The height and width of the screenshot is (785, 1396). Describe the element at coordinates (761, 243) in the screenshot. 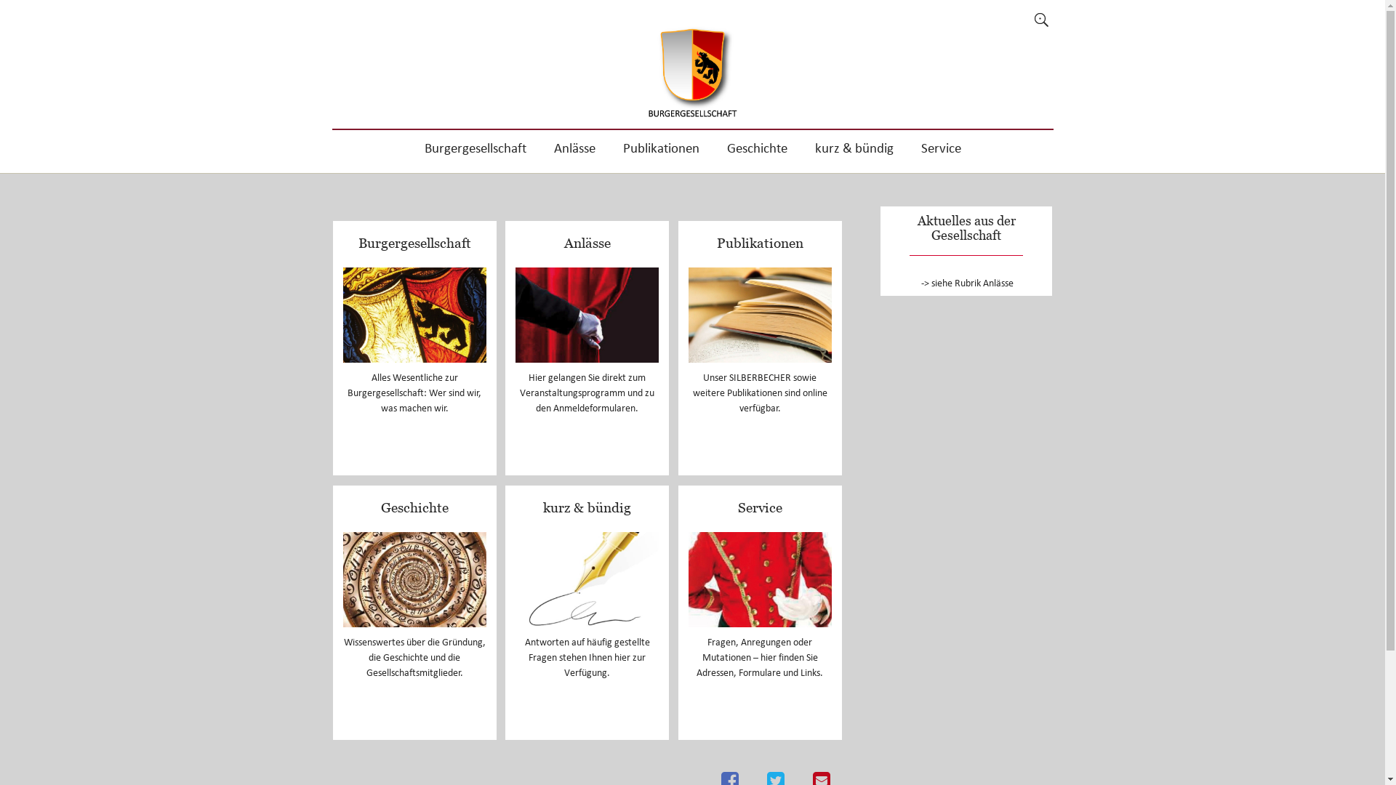

I see `Publikationen` at that location.